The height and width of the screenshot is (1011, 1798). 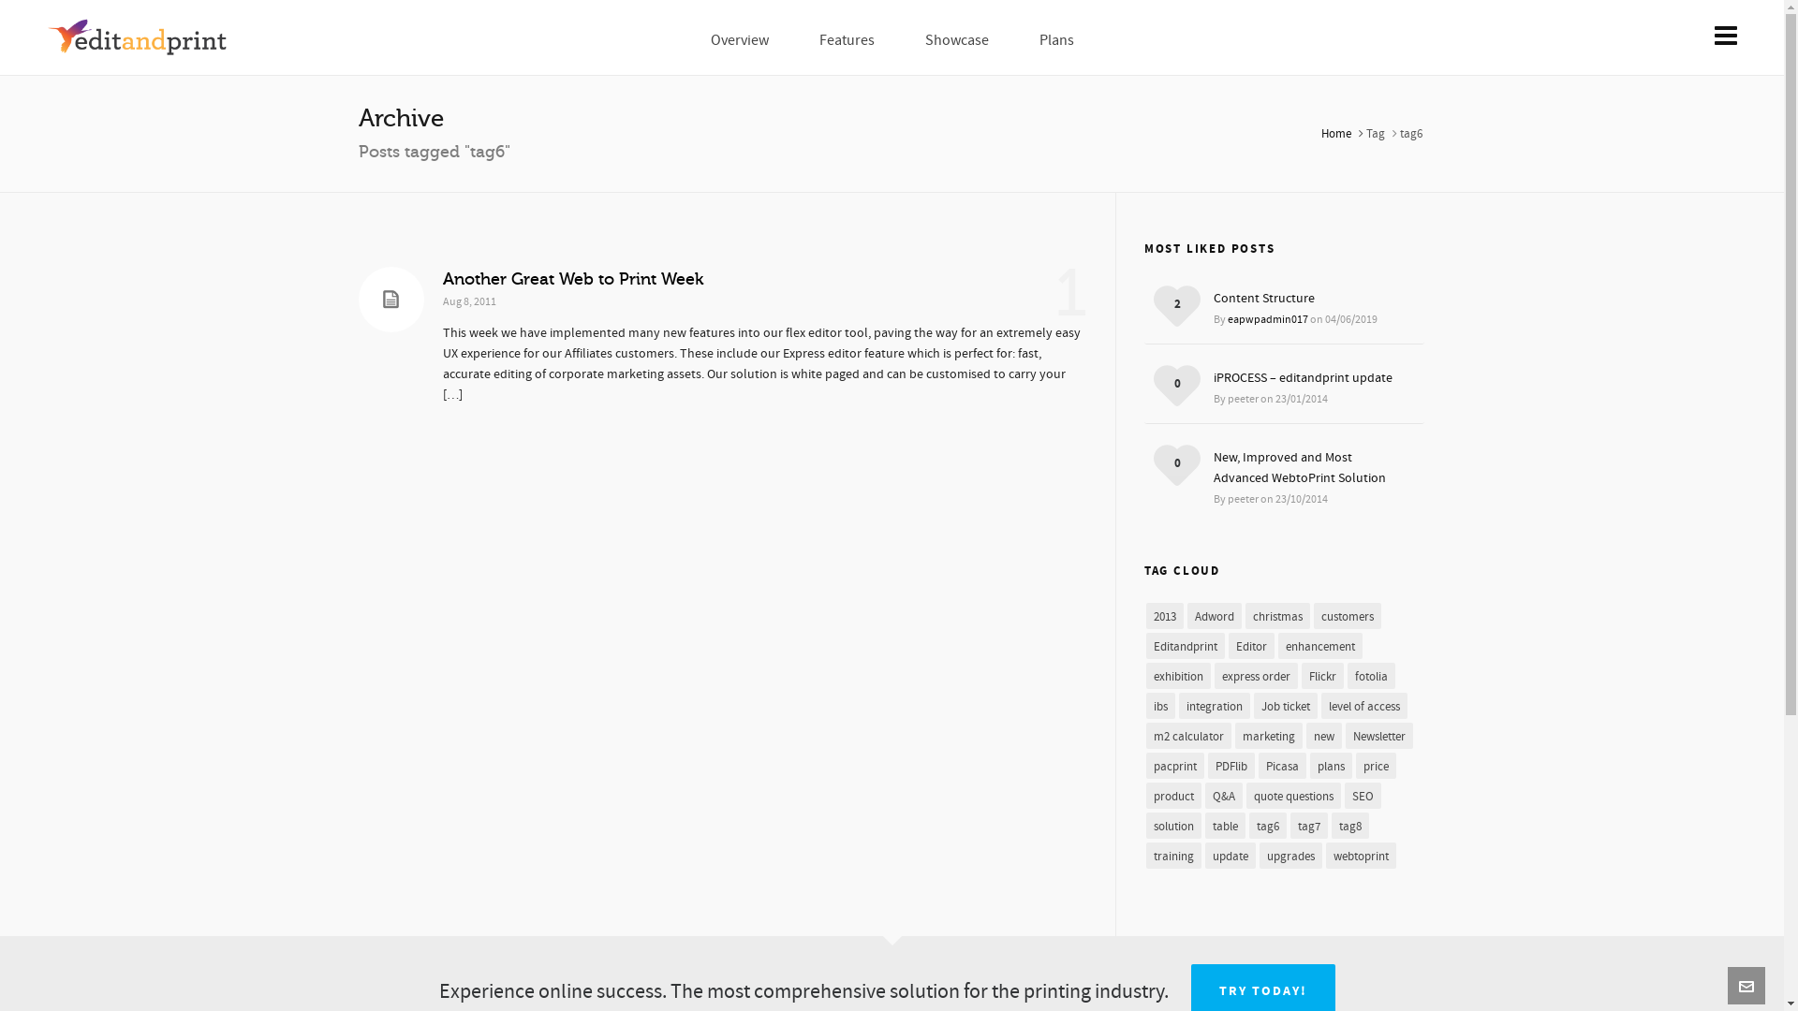 I want to click on Another Great Web to Print Week, so click(x=572, y=279).